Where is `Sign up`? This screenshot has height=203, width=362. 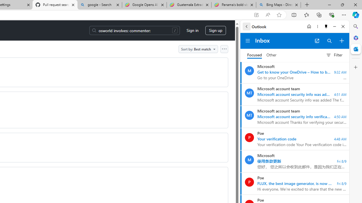 Sign up is located at coordinates (216, 30).